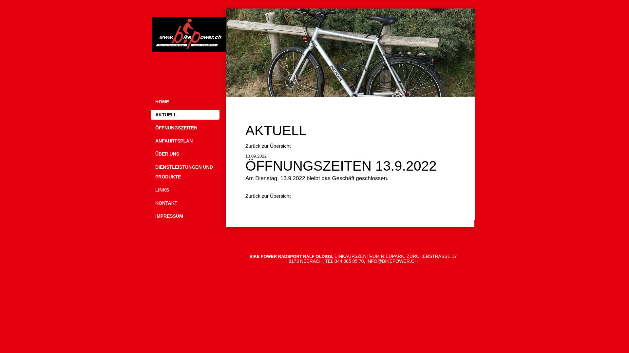 This screenshot has height=353, width=629. What do you see at coordinates (185, 115) in the screenshot?
I see `AKTUELL` at bounding box center [185, 115].